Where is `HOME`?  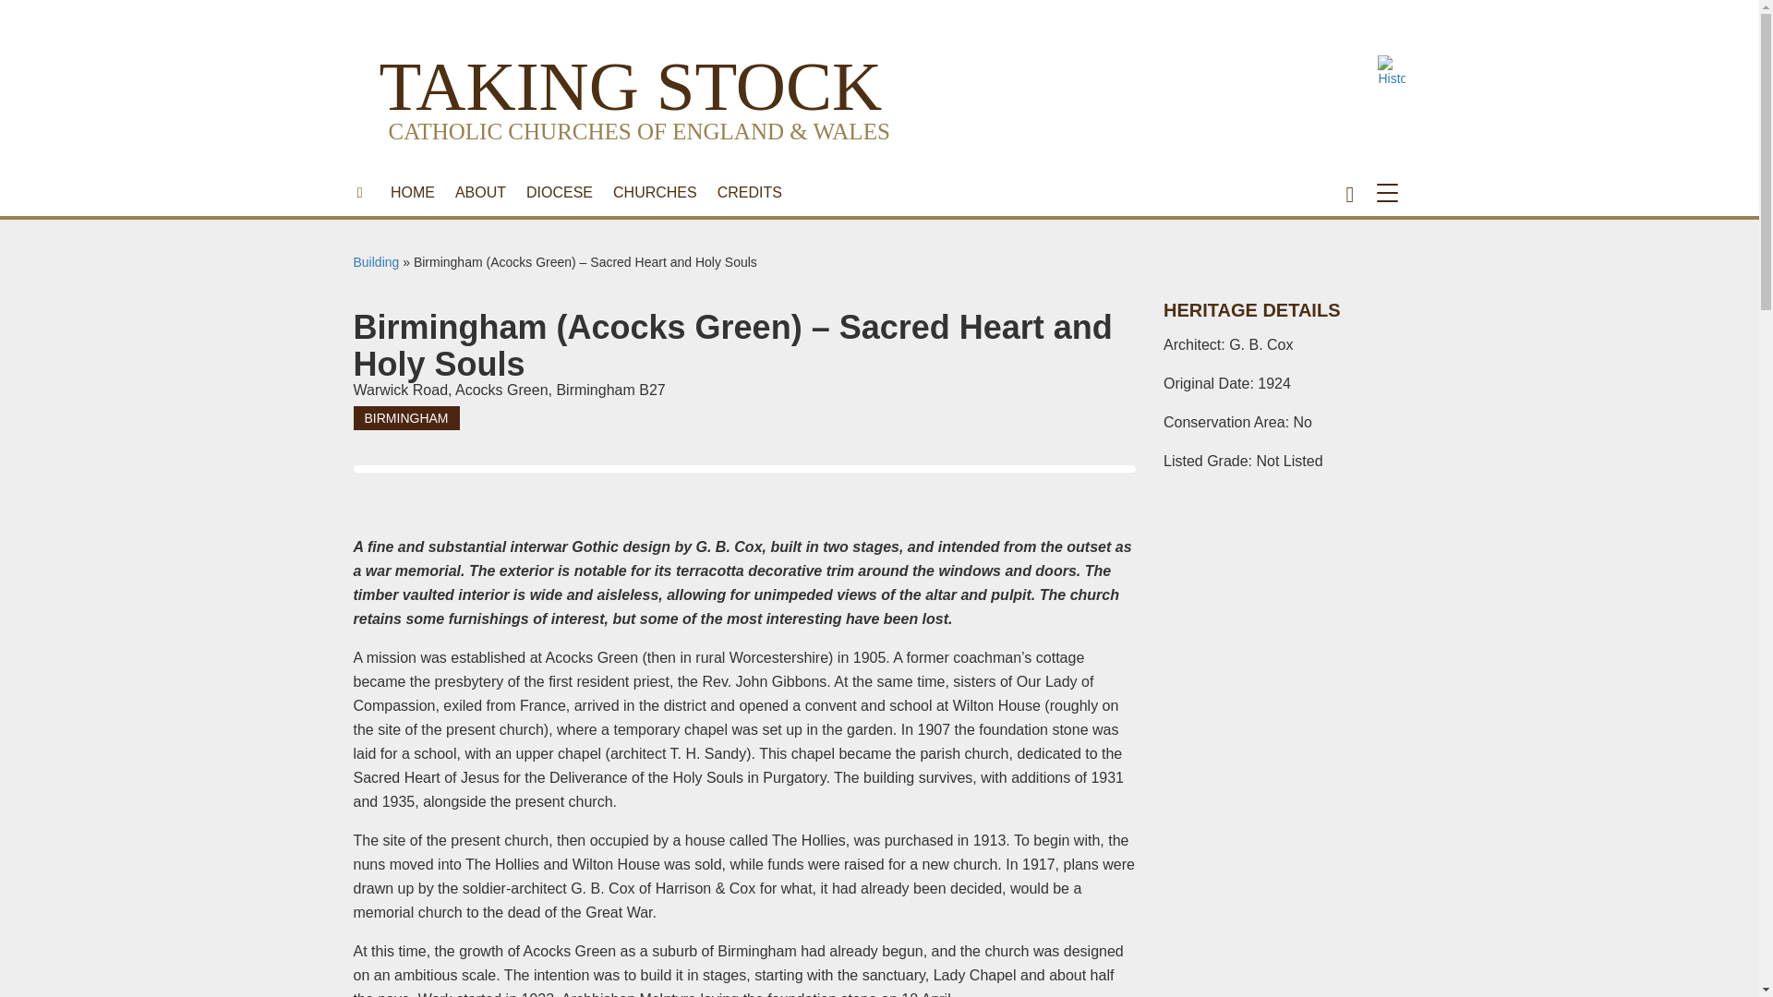
HOME is located at coordinates (412, 192).